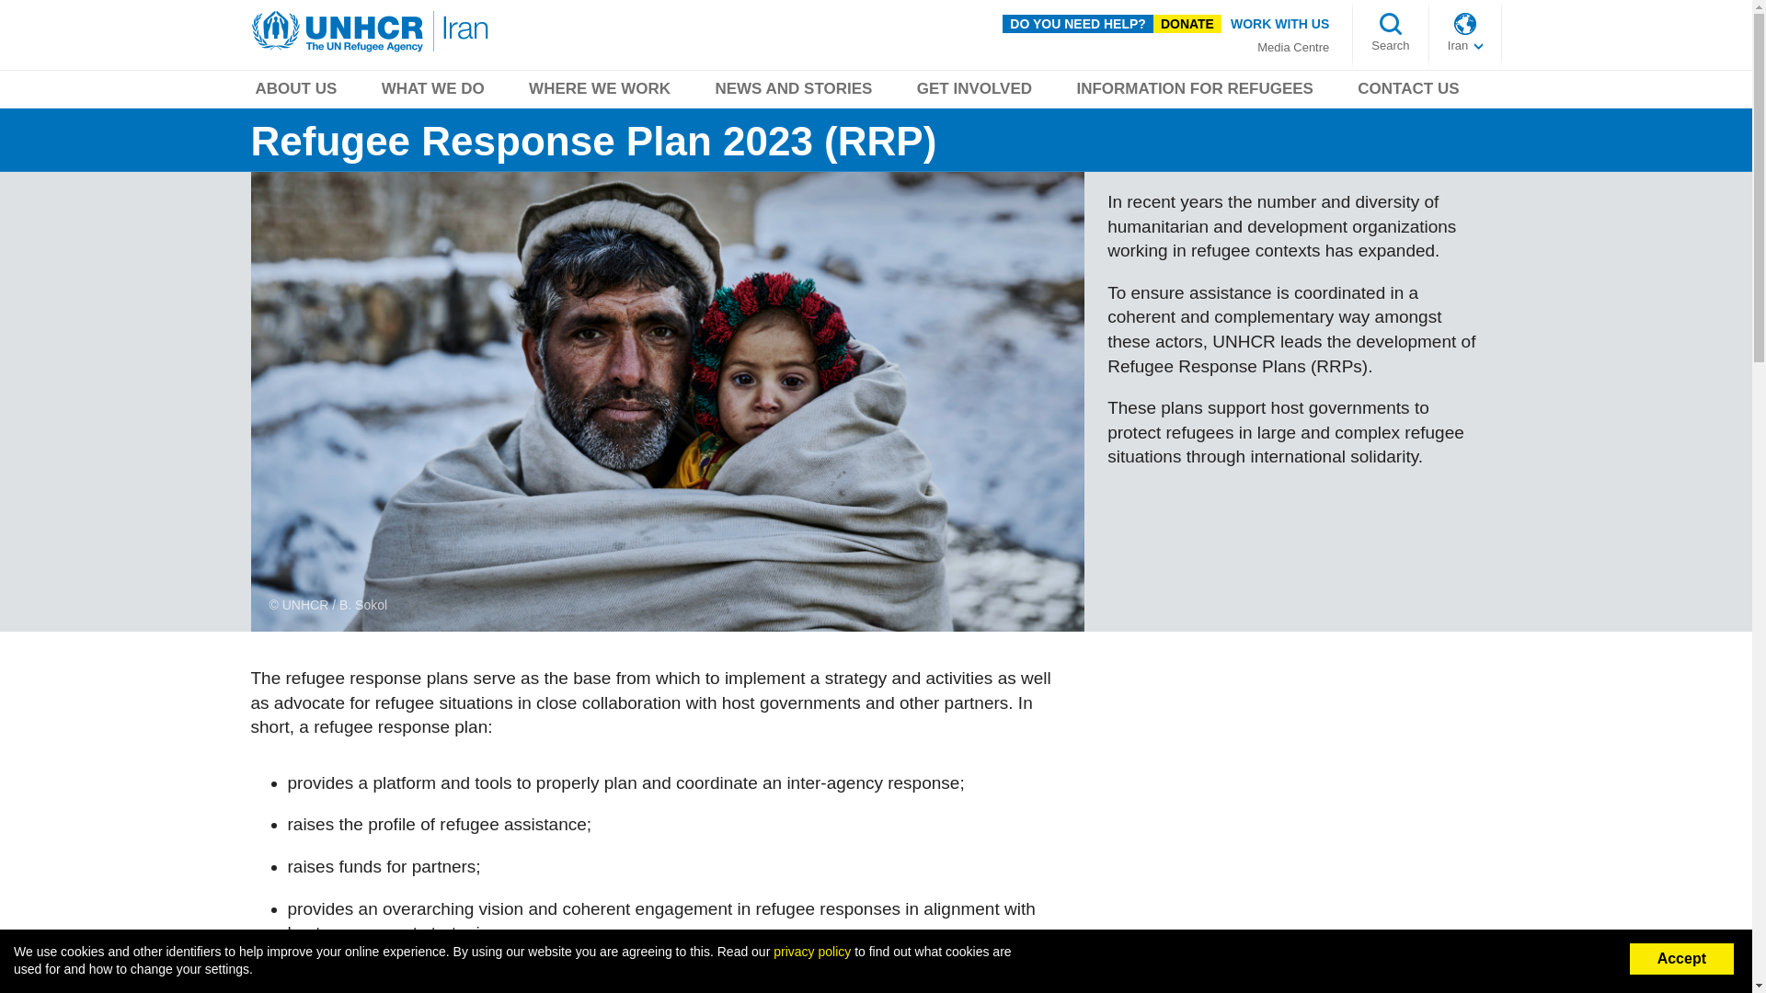  I want to click on Donate, so click(1187, 24).